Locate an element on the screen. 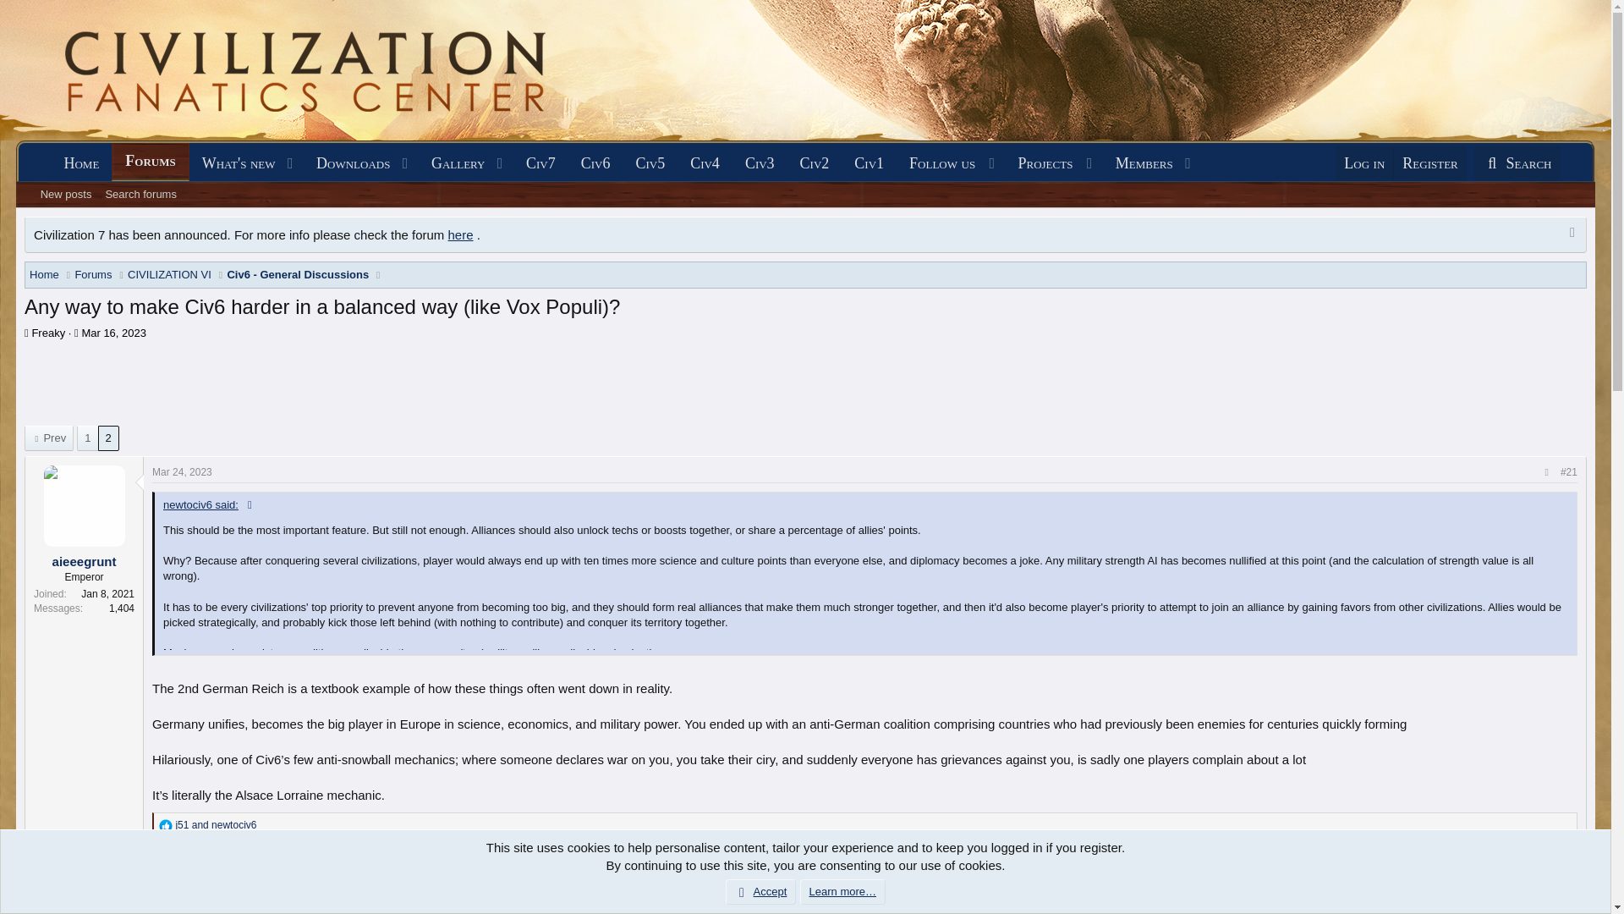 This screenshot has width=1624, height=914. Forums is located at coordinates (150, 161).